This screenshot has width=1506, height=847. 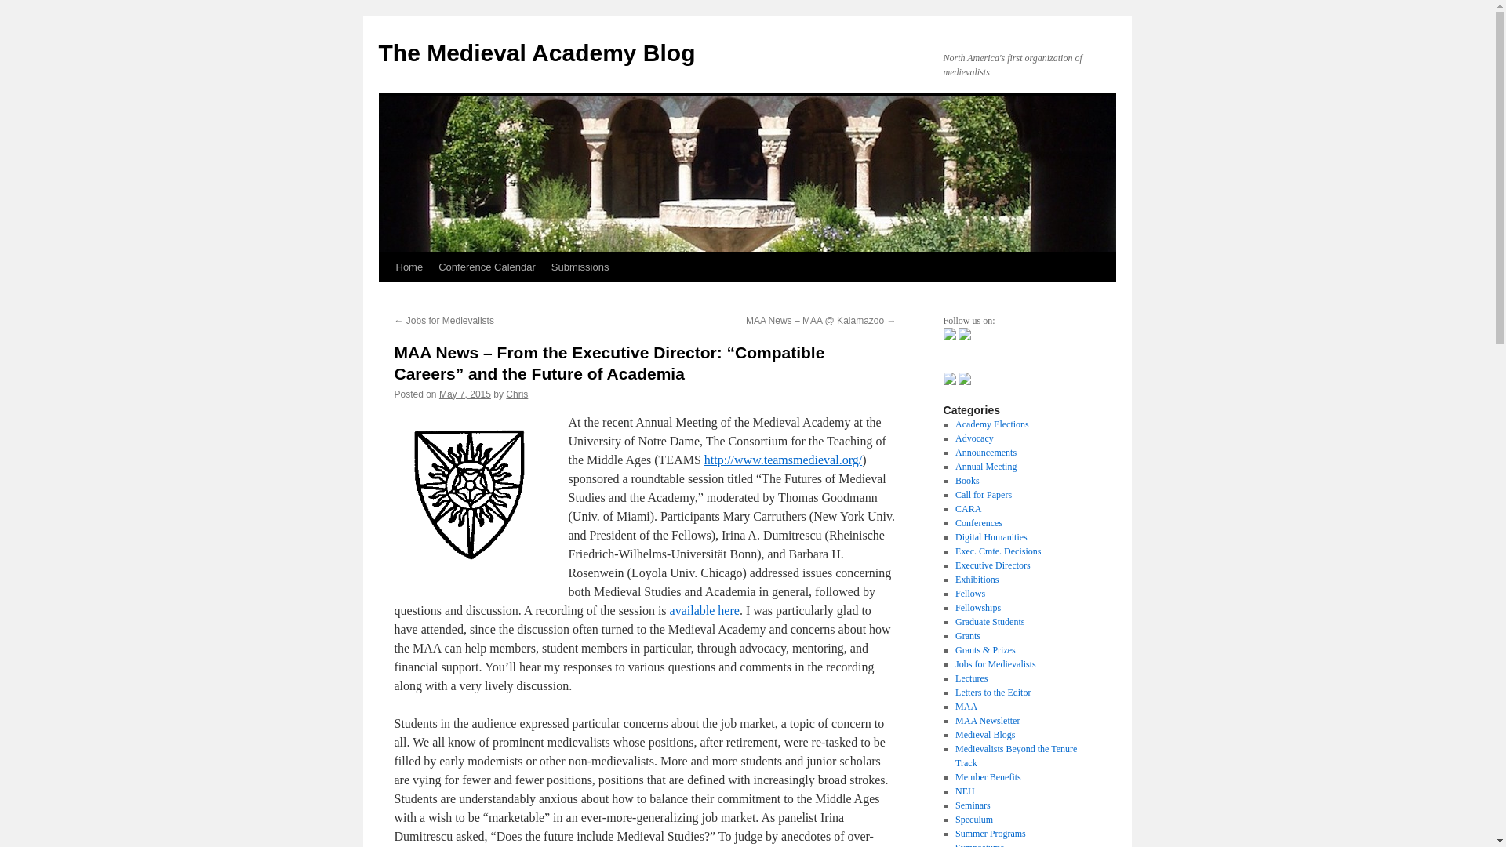 I want to click on Chris, so click(x=517, y=394).